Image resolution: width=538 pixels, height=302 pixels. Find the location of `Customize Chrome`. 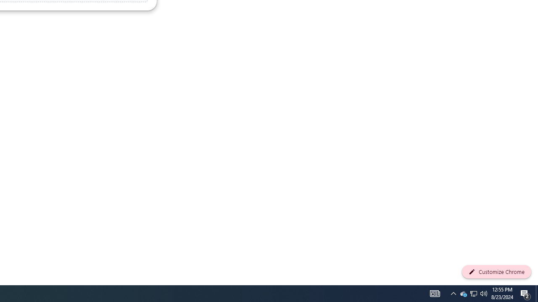

Customize Chrome is located at coordinates (496, 272).